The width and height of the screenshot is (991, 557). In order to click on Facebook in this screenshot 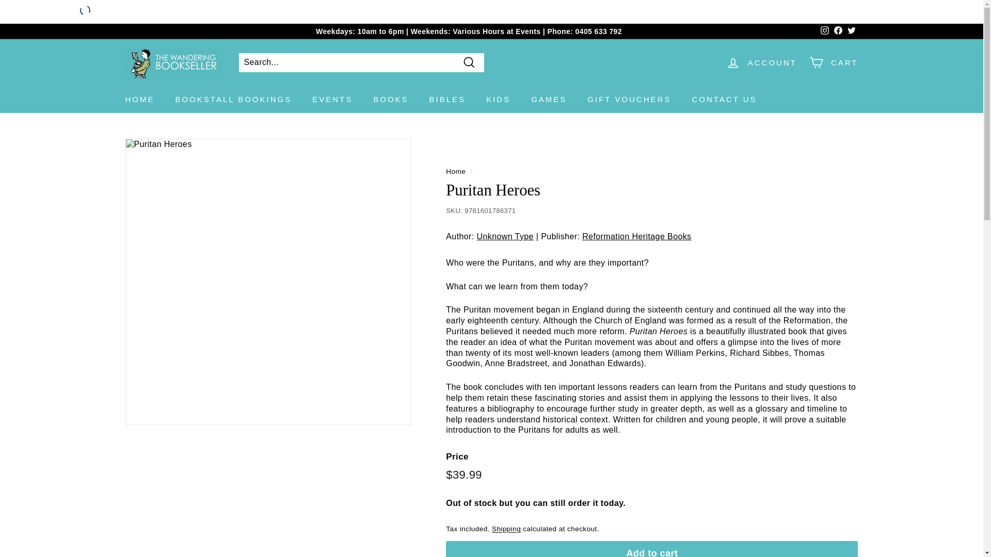, I will do `click(837, 31)`.